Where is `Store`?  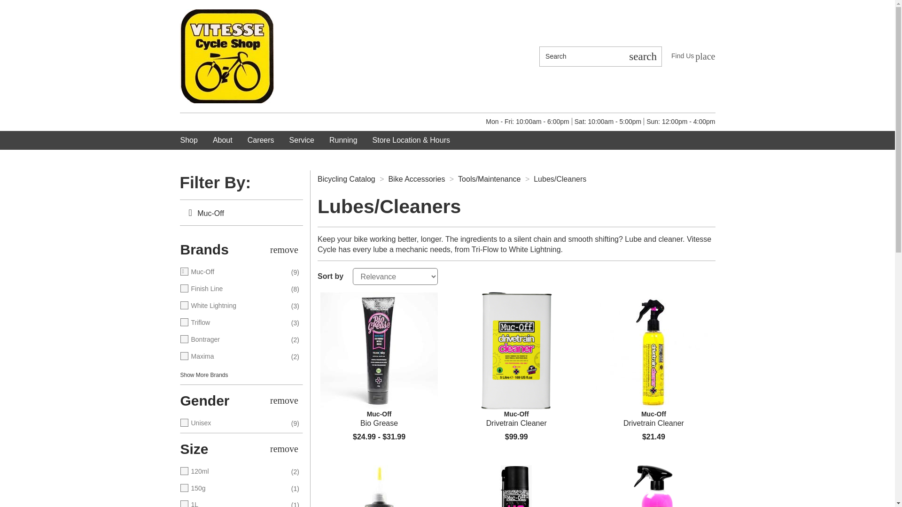 Store is located at coordinates (516, 350).